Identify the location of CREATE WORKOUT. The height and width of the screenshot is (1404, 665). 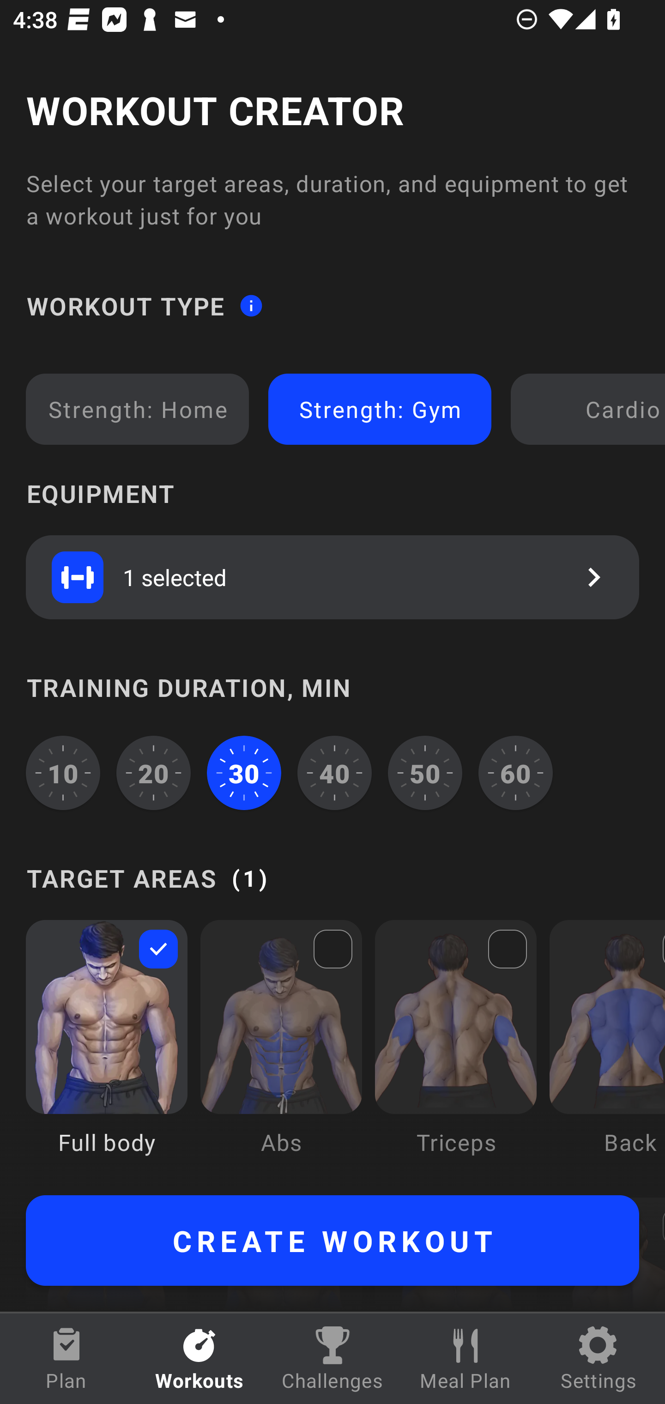
(332, 1241).